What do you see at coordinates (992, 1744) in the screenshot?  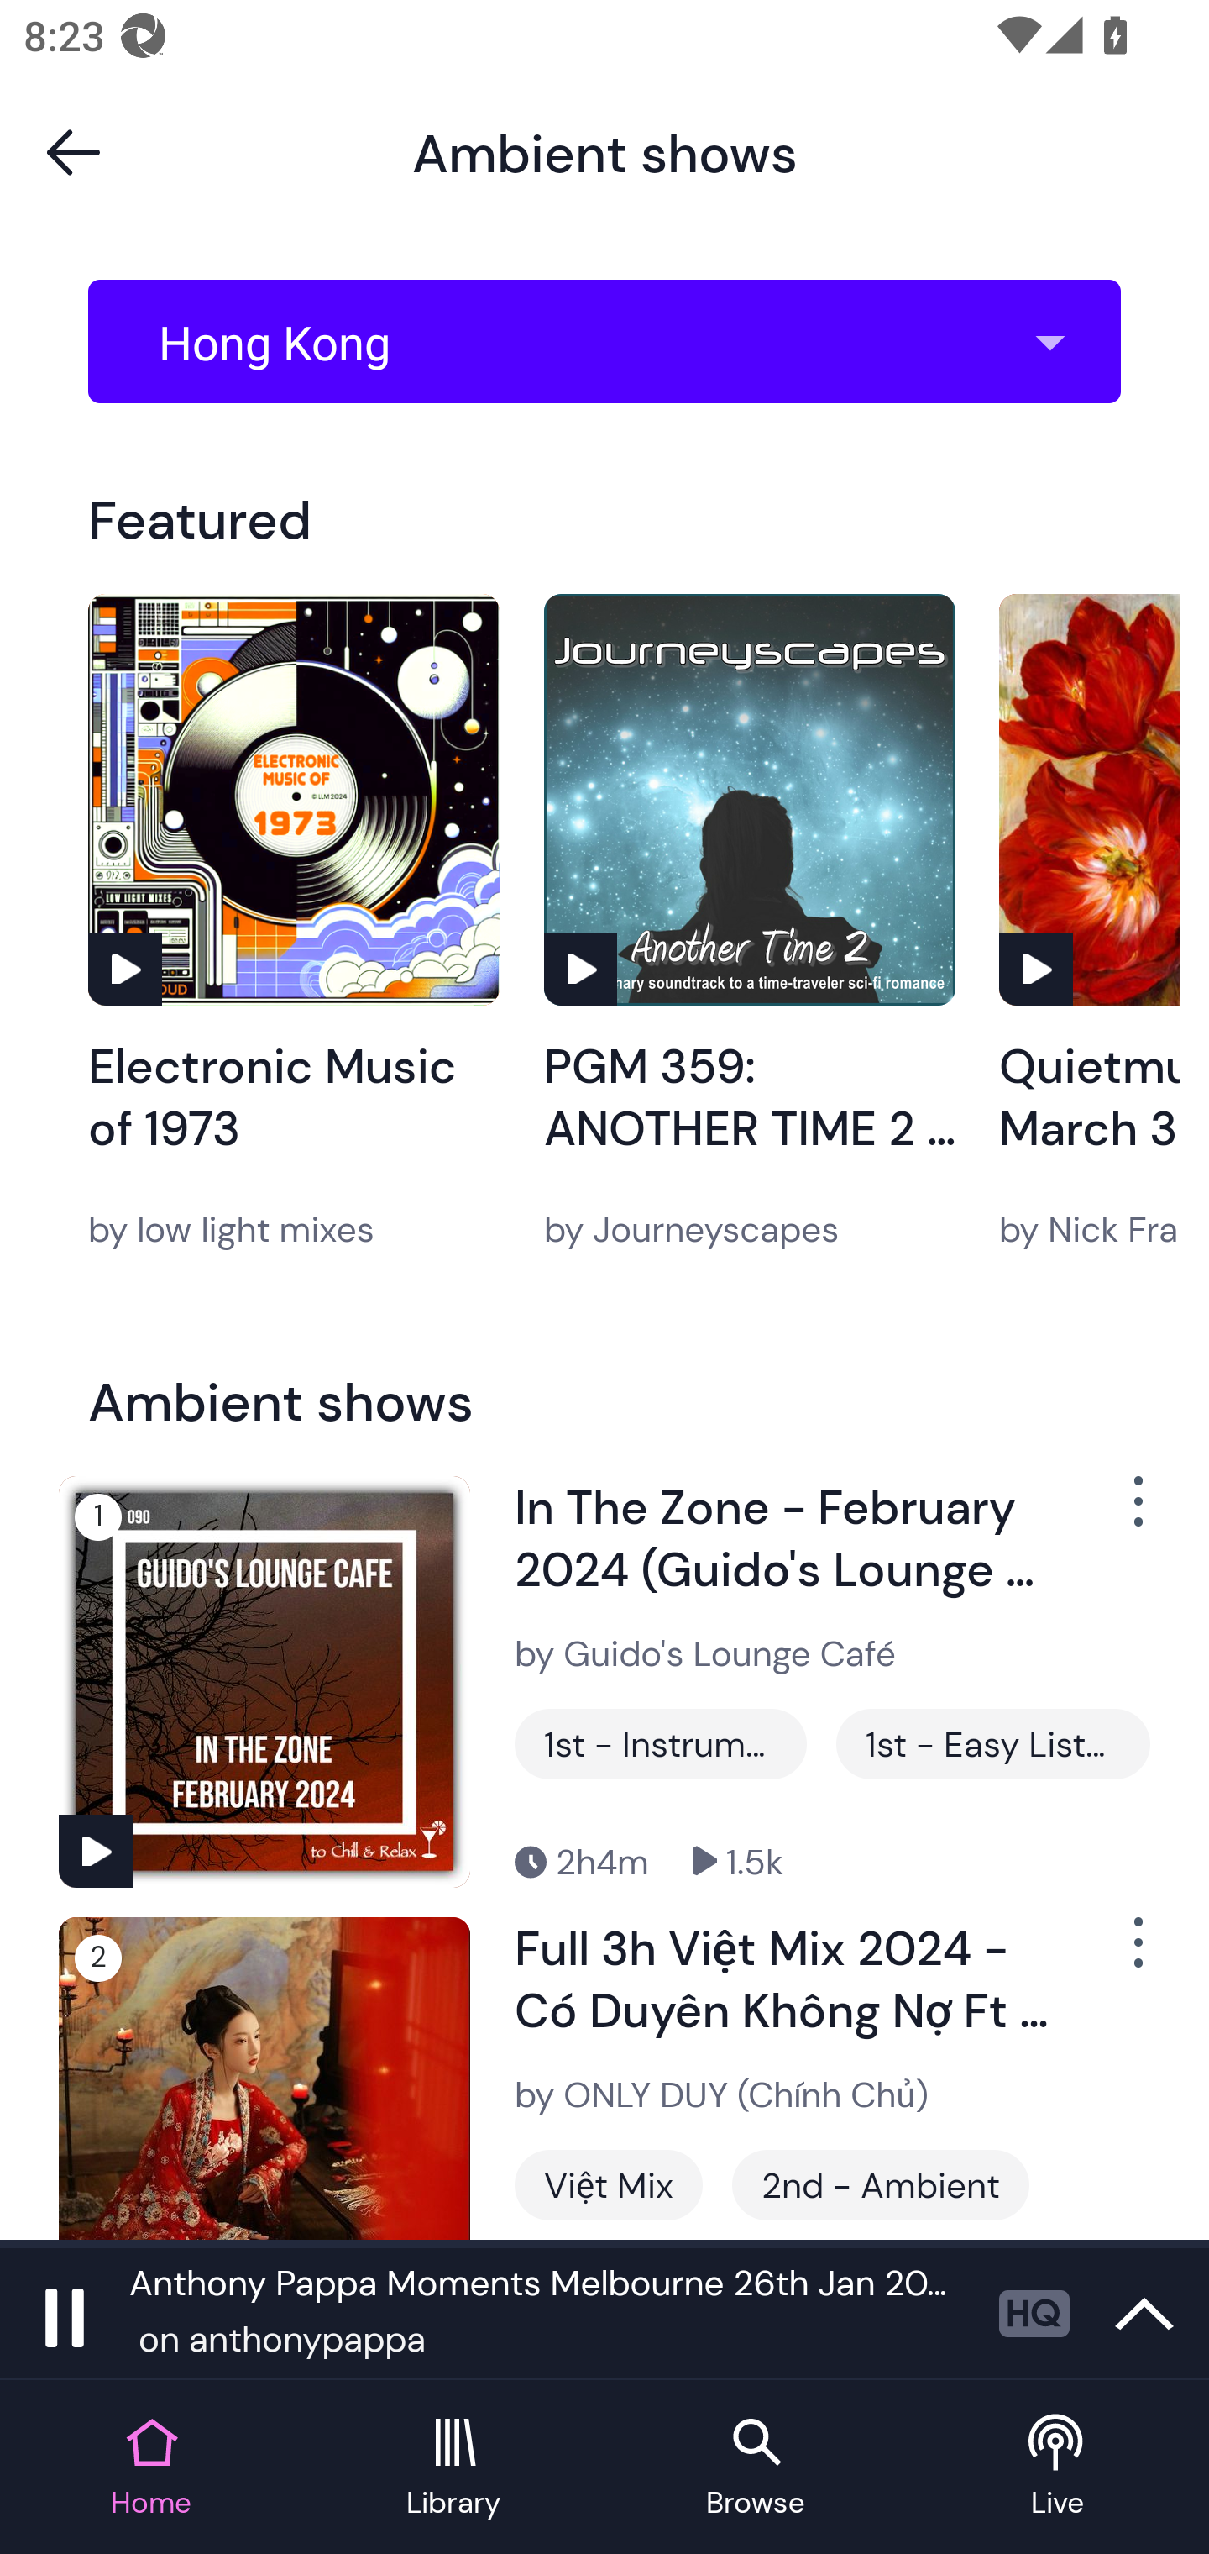 I see `1st - Easy Listening` at bounding box center [992, 1744].